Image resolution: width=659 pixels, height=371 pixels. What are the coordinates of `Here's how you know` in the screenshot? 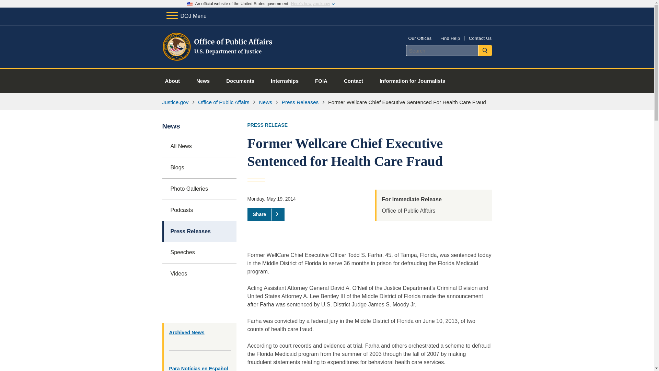 It's located at (310, 4).